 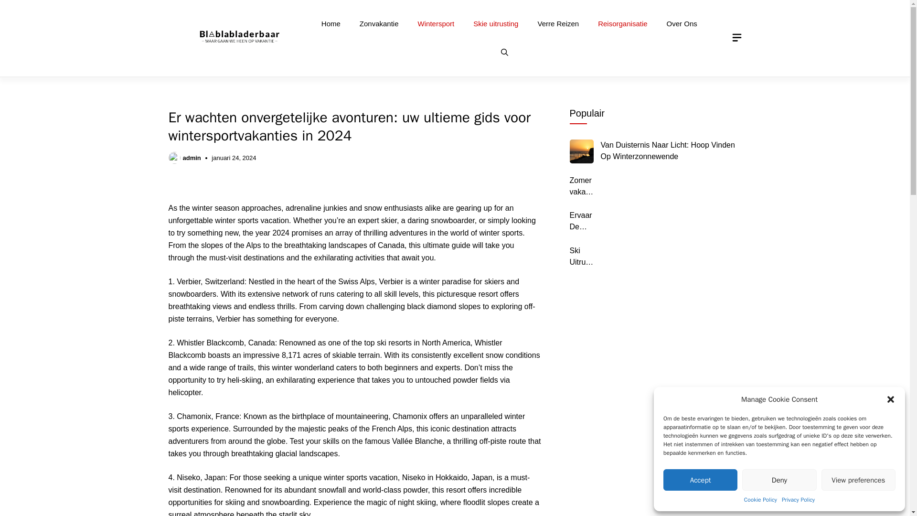 I want to click on Skie uitrusting, so click(x=496, y=24).